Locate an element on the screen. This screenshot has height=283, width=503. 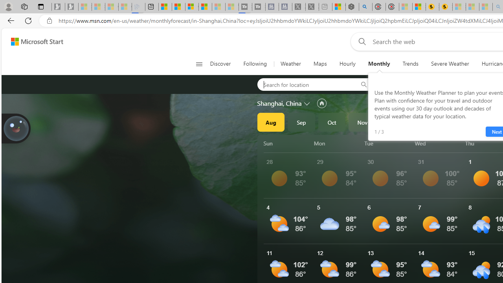
Shanghai, China is located at coordinates (279, 103).